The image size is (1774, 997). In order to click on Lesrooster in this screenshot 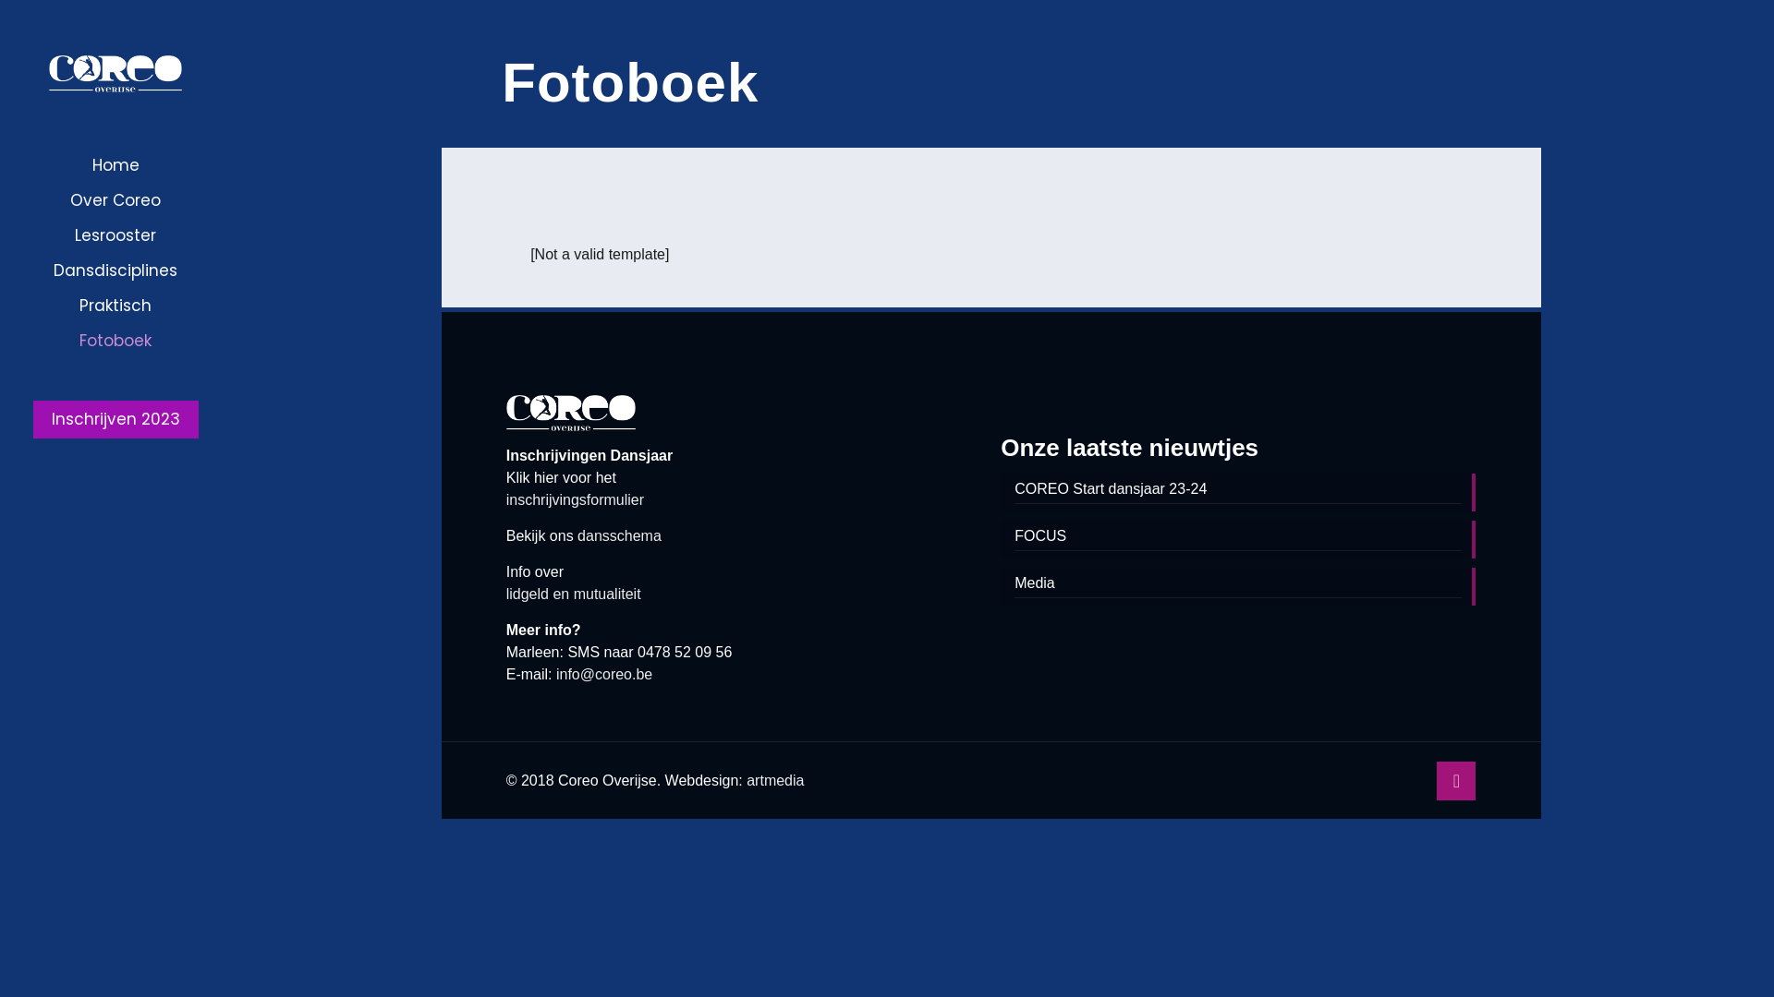, I will do `click(115, 235)`.